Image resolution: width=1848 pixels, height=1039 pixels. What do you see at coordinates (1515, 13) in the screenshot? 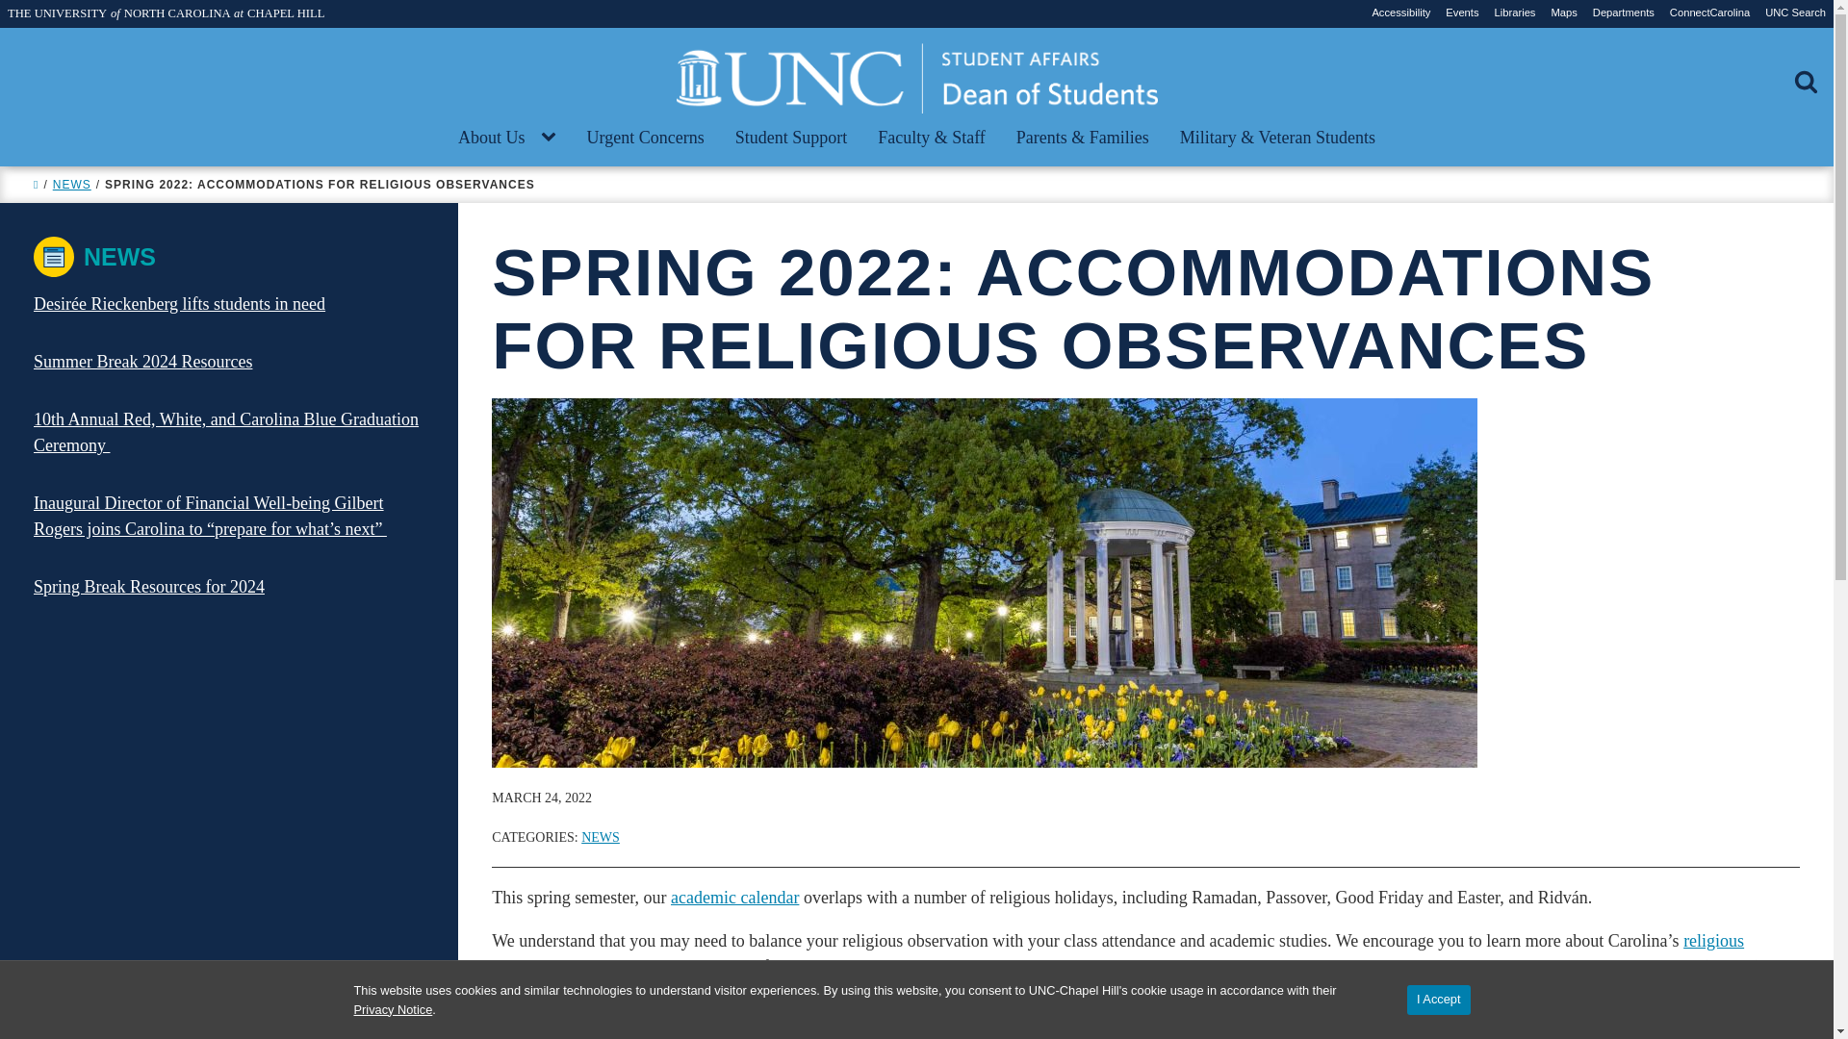
I see `Libraries` at bounding box center [1515, 13].